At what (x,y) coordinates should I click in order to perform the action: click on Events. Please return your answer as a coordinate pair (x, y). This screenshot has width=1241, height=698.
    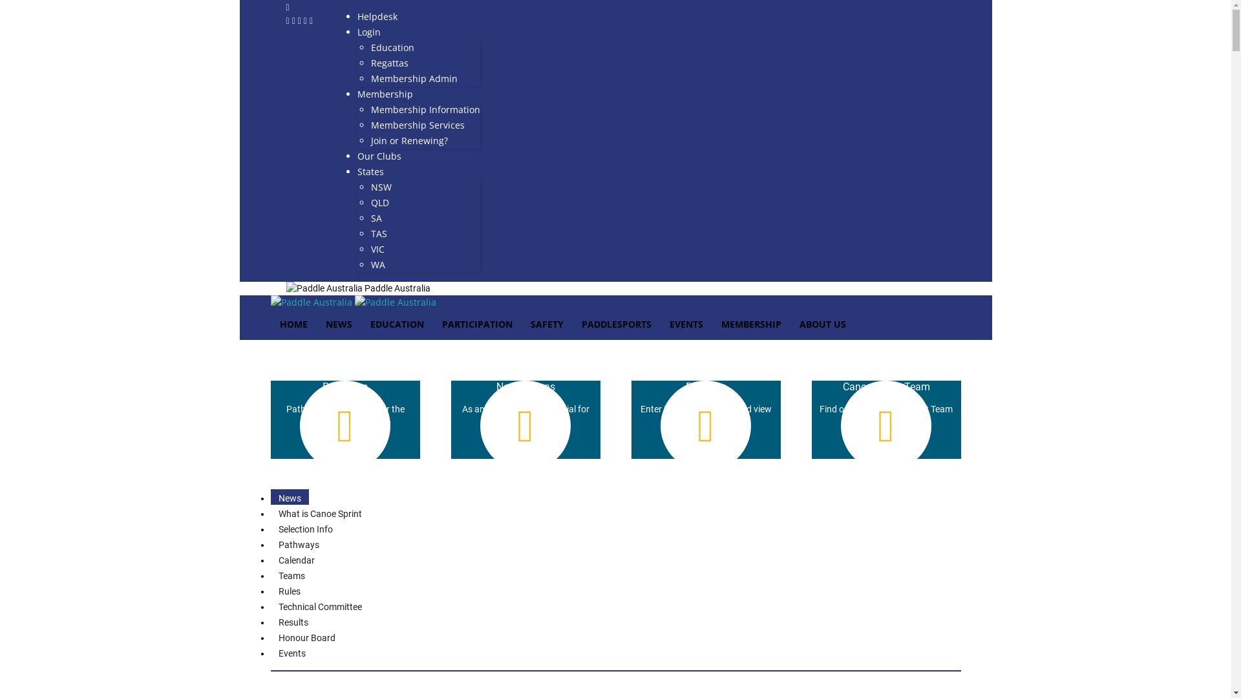
    Looking at the image, I should click on (292, 653).